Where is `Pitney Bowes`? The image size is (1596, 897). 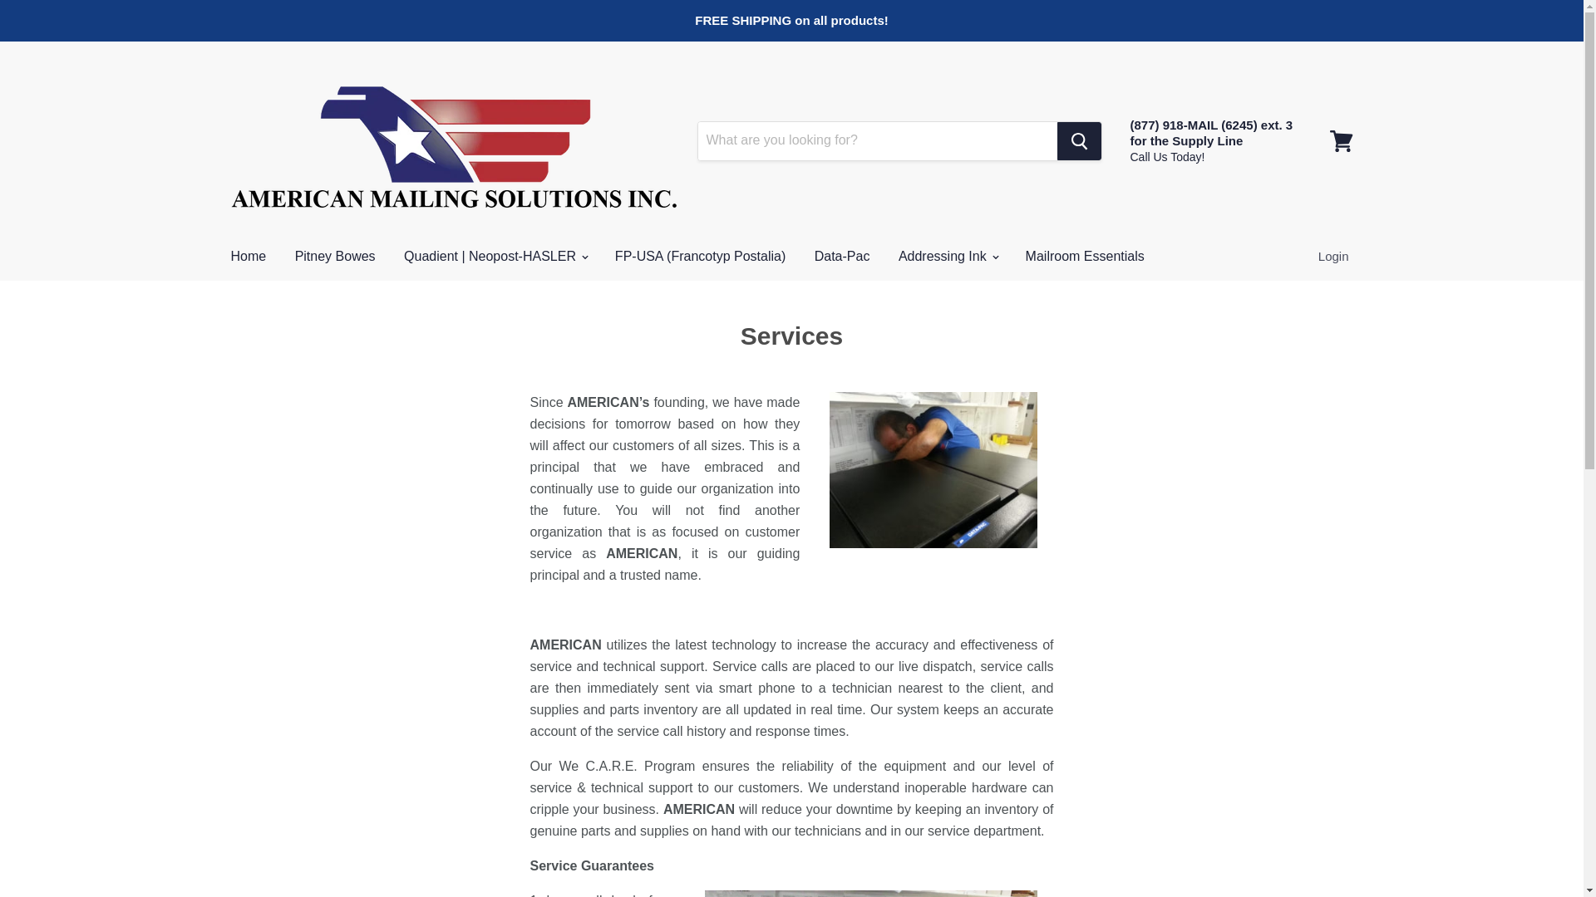 Pitney Bowes is located at coordinates (334, 257).